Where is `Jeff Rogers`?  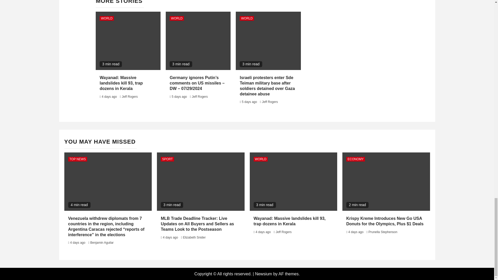
Jeff Rogers is located at coordinates (270, 102).